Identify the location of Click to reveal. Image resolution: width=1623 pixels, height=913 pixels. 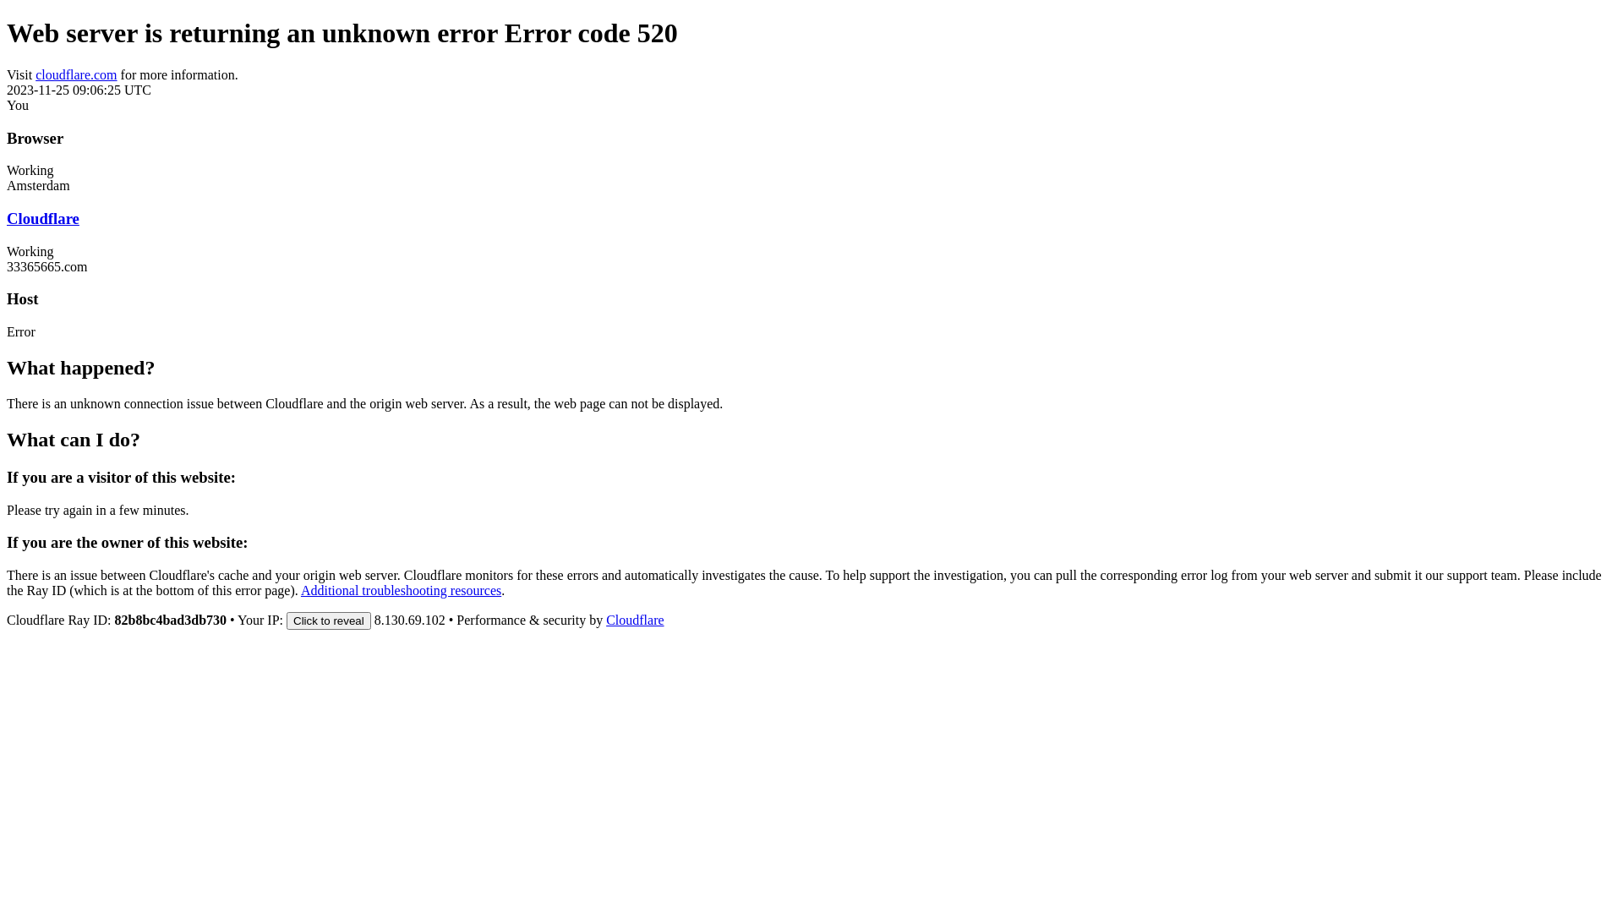
(329, 621).